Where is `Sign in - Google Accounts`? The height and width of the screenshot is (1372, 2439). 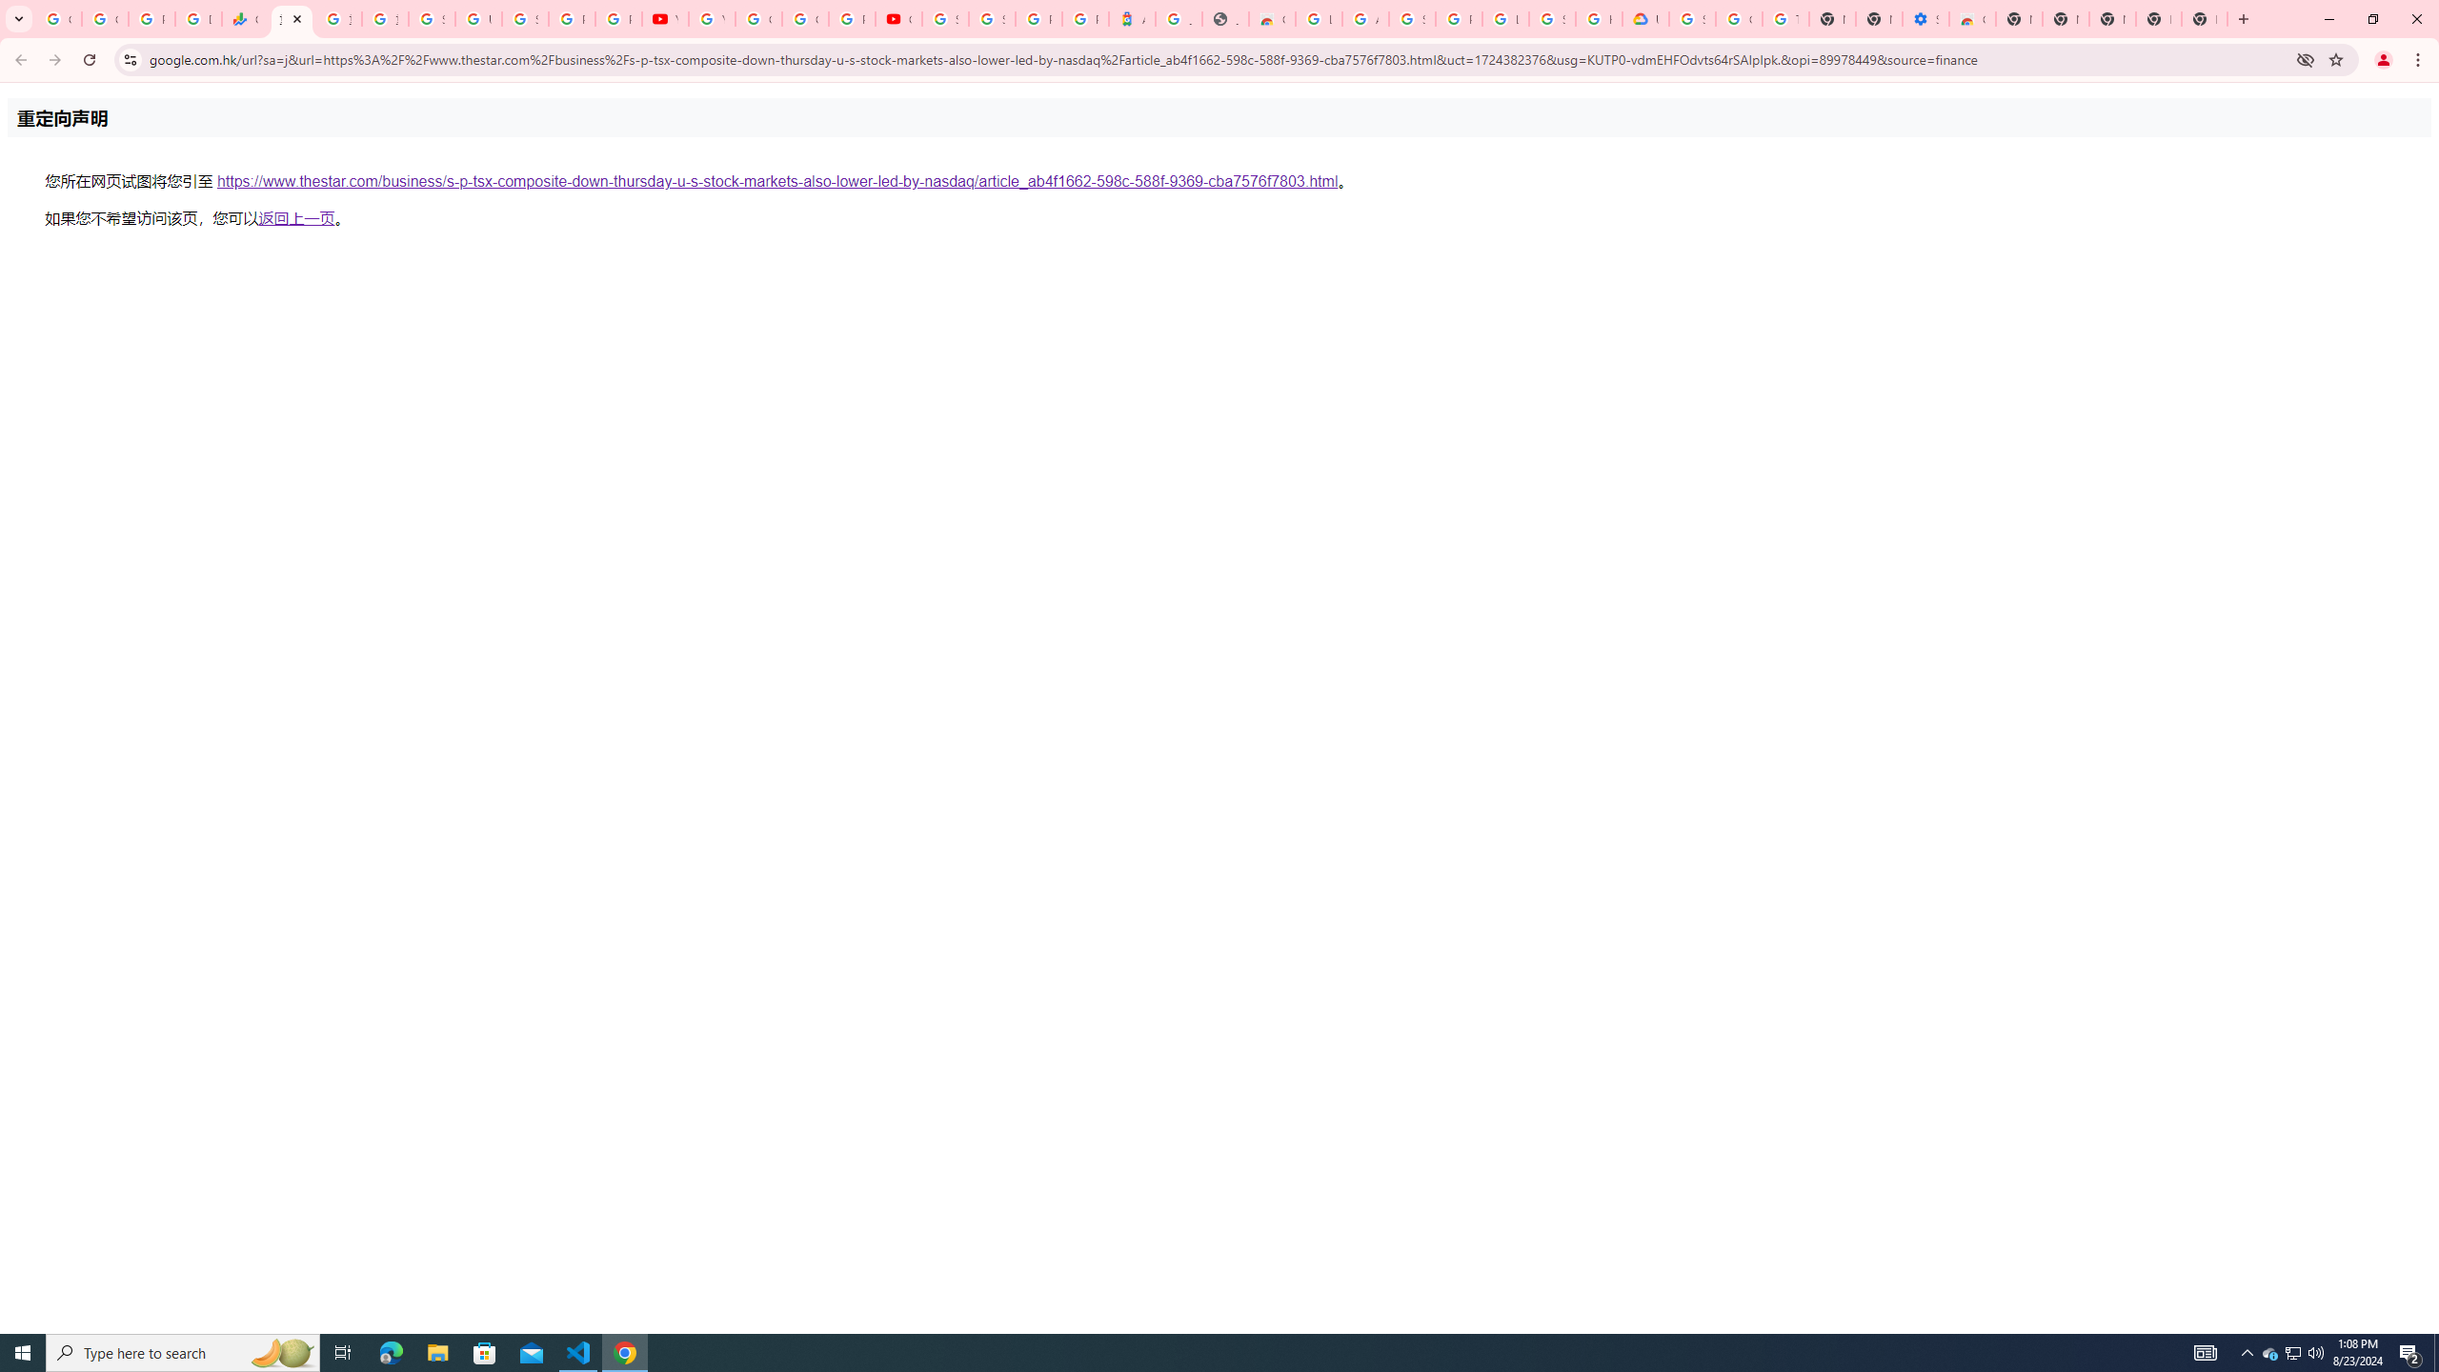
Sign in - Google Accounts is located at coordinates (1692, 19).